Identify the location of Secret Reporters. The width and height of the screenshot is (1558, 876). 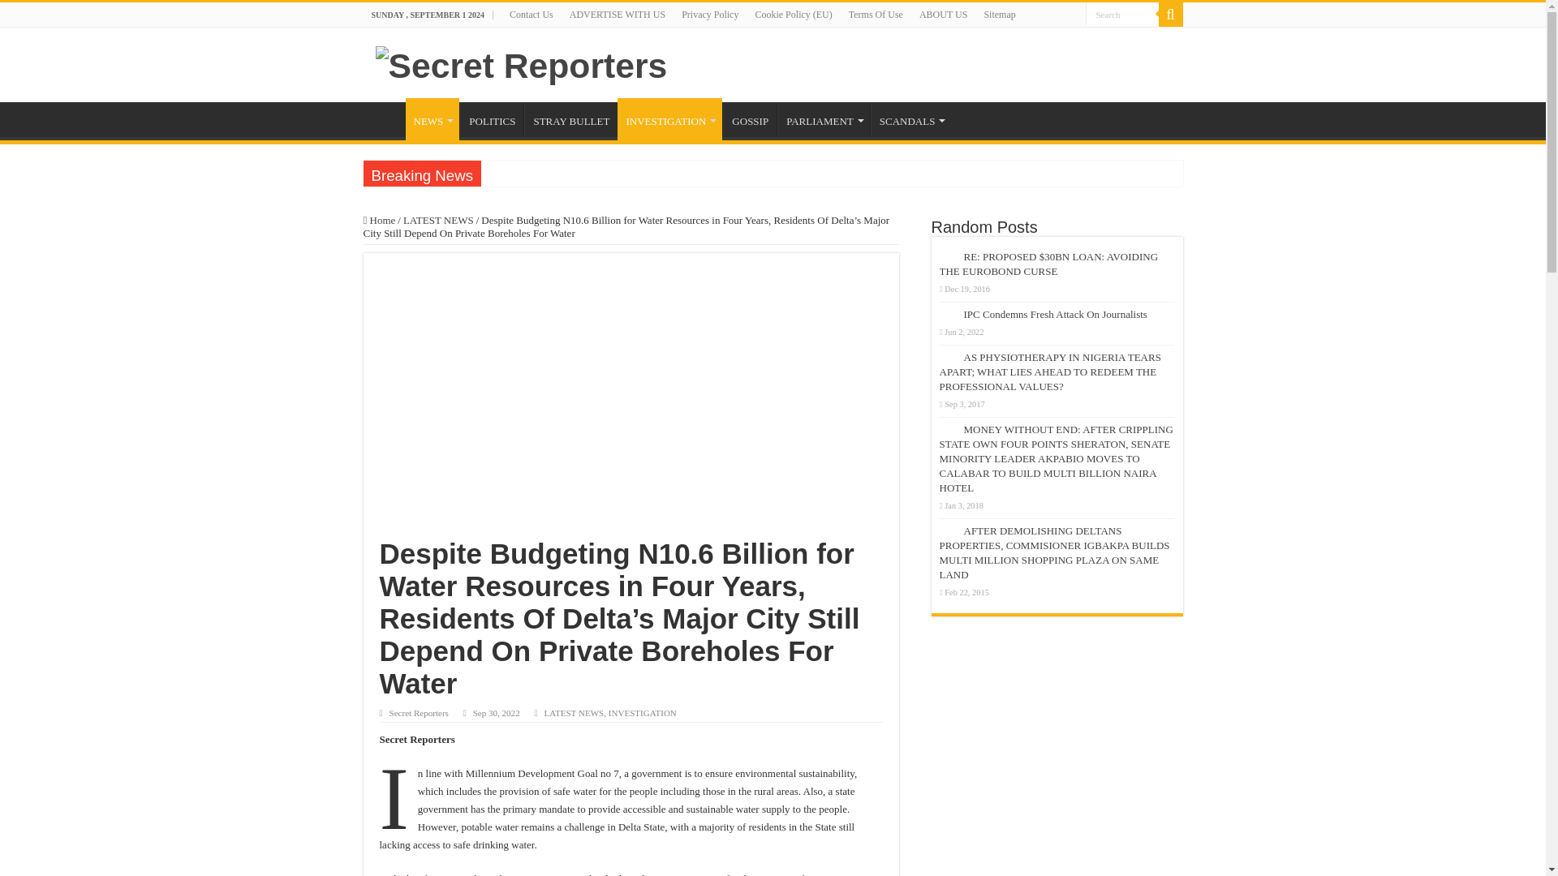
(521, 63).